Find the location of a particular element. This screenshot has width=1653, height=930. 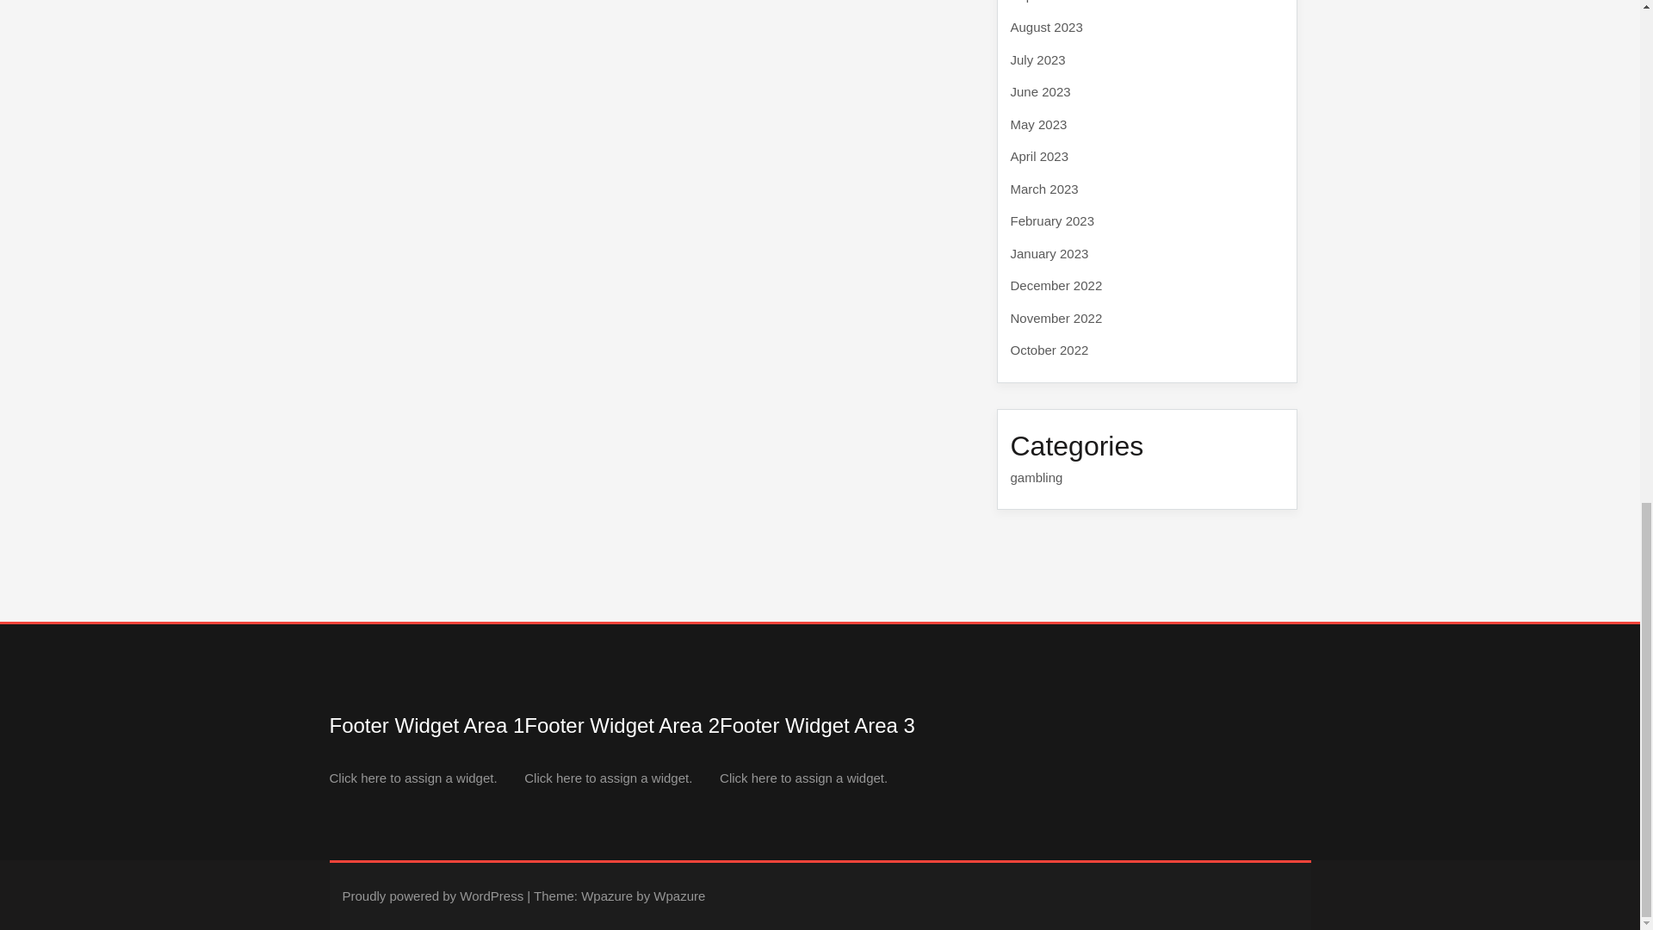

Click here to assign a widget. is located at coordinates (803, 778).